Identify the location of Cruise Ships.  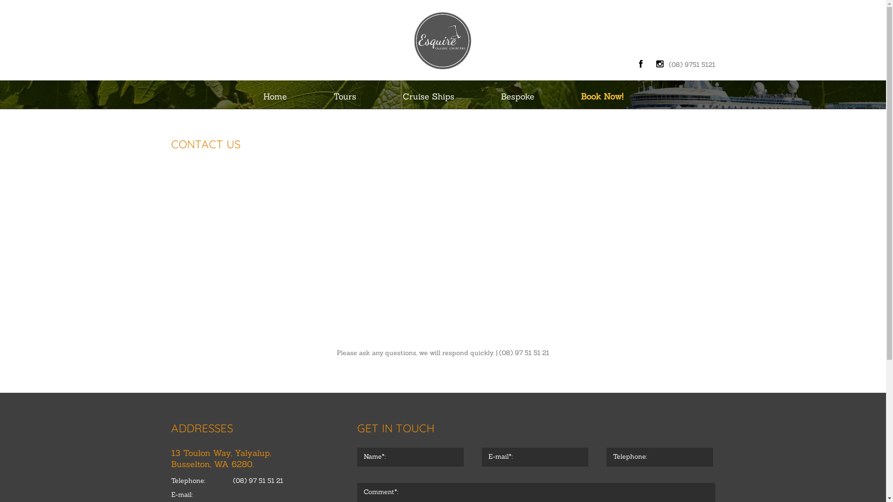
(429, 97).